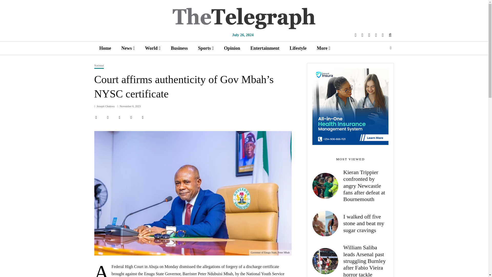  What do you see at coordinates (179, 48) in the screenshot?
I see `Business` at bounding box center [179, 48].